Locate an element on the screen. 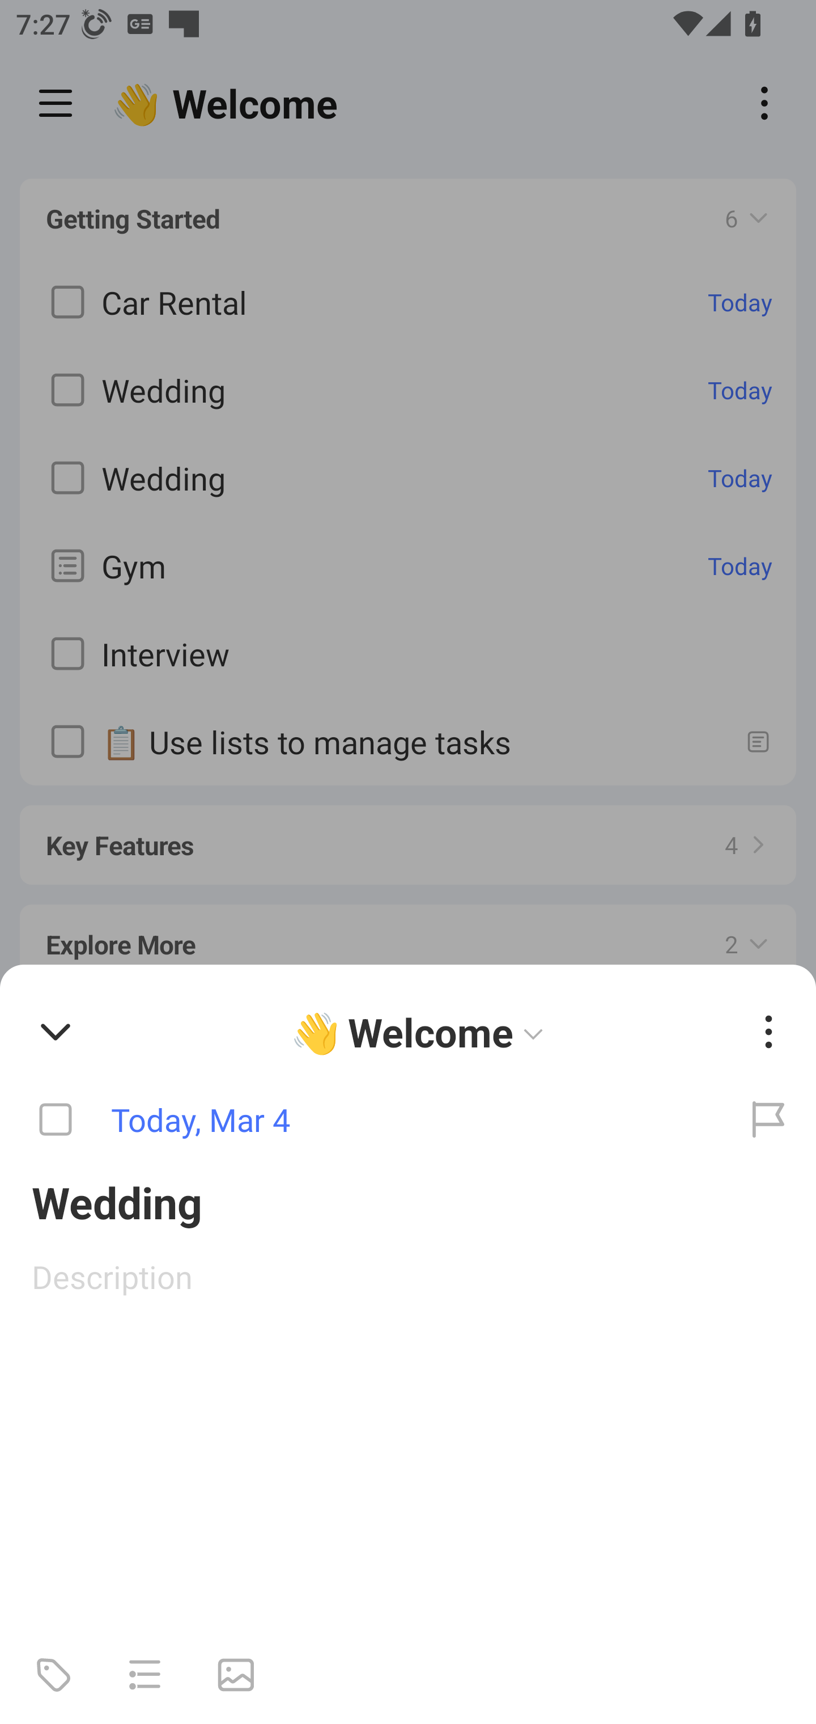 The width and height of the screenshot is (816, 1724). Wedding is located at coordinates (408, 1201).